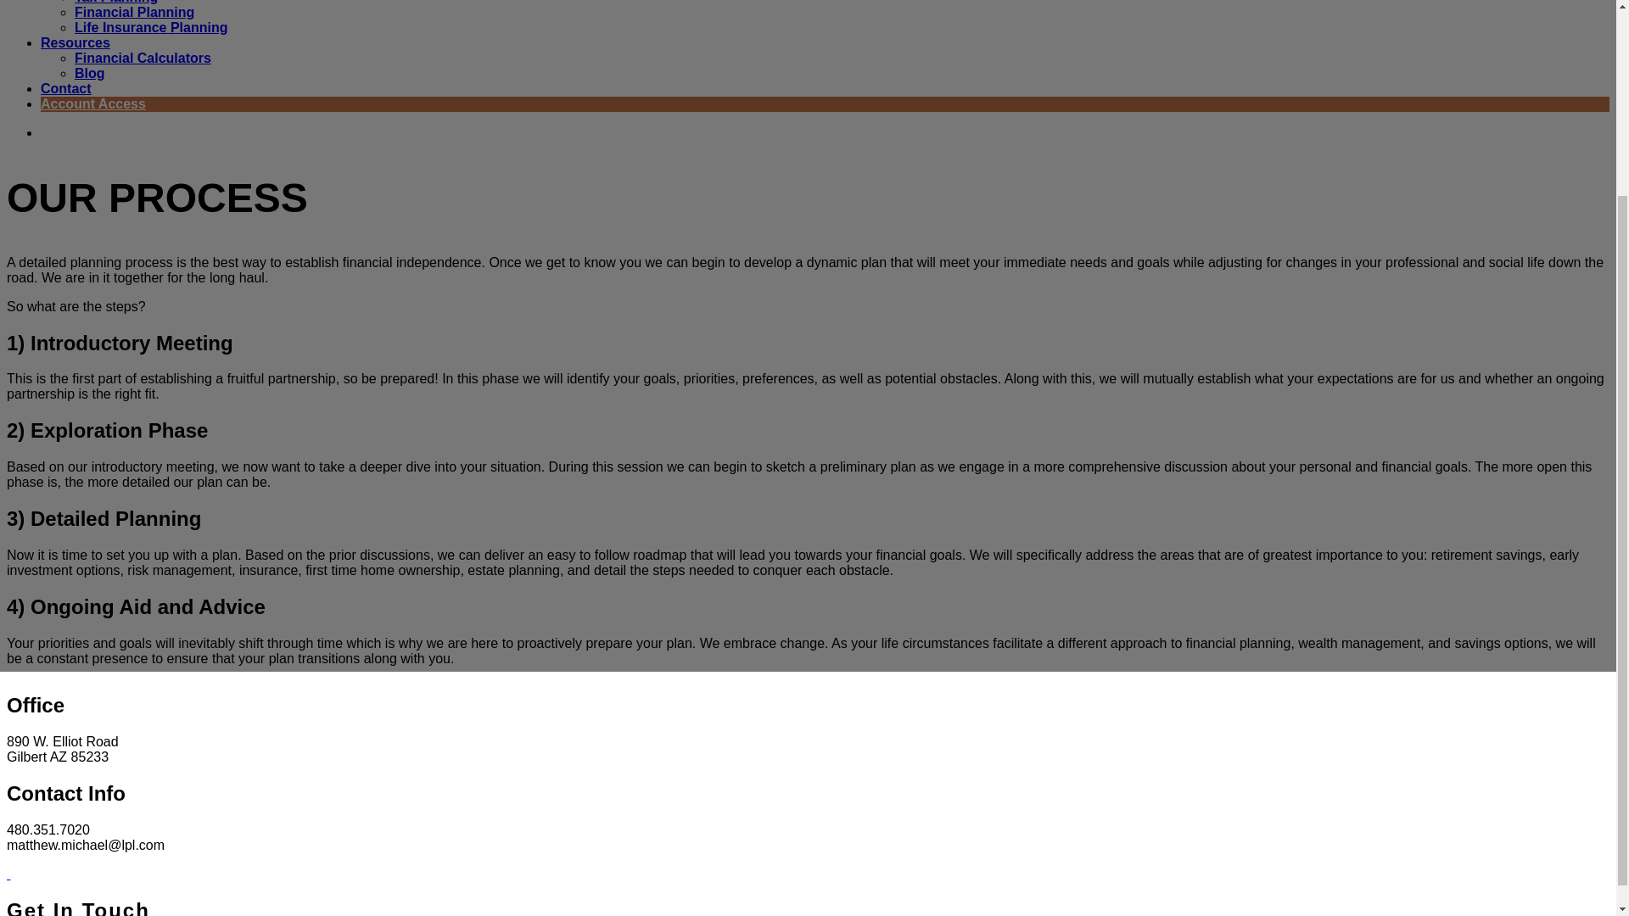 This screenshot has width=1629, height=916. What do you see at coordinates (151, 27) in the screenshot?
I see `Life Insurance Planning` at bounding box center [151, 27].